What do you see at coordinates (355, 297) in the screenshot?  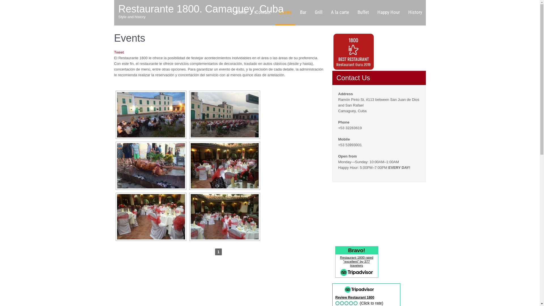 I see `Review Restaurant 1800` at bounding box center [355, 297].